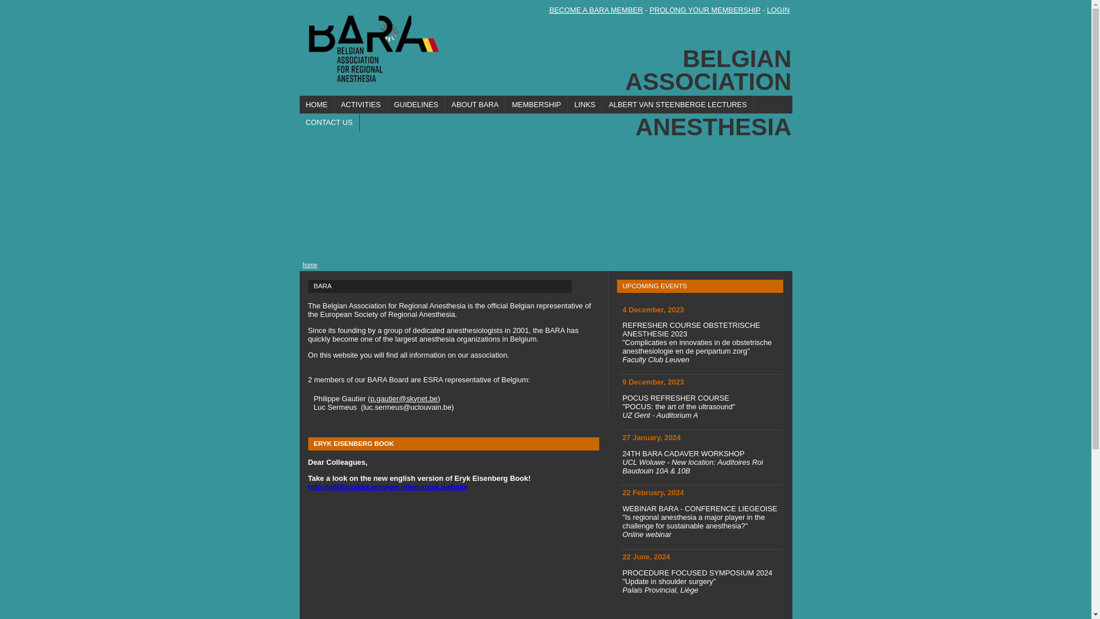 Image resolution: width=1100 pixels, height=619 pixels. I want to click on CONTACT US, so click(329, 123).